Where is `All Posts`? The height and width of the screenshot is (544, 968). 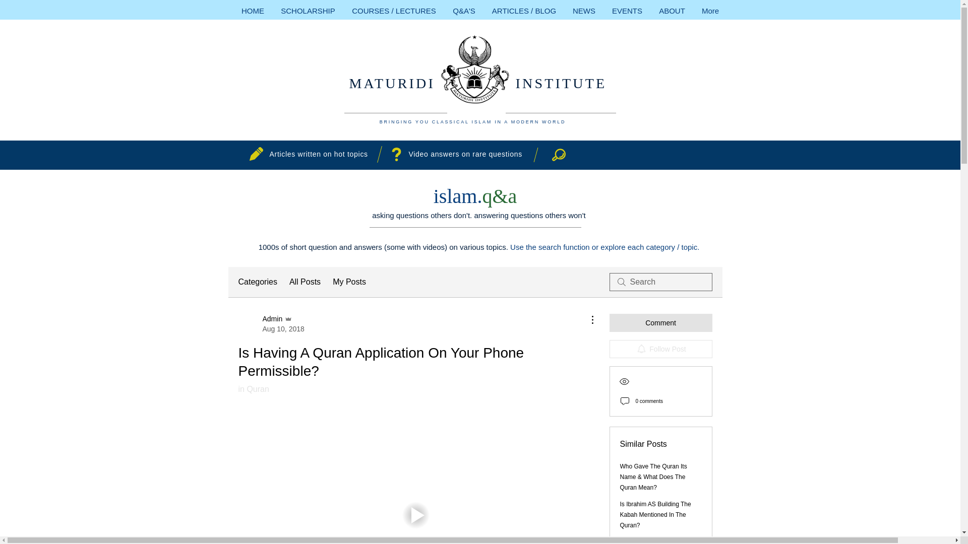
All Posts is located at coordinates (305, 282).